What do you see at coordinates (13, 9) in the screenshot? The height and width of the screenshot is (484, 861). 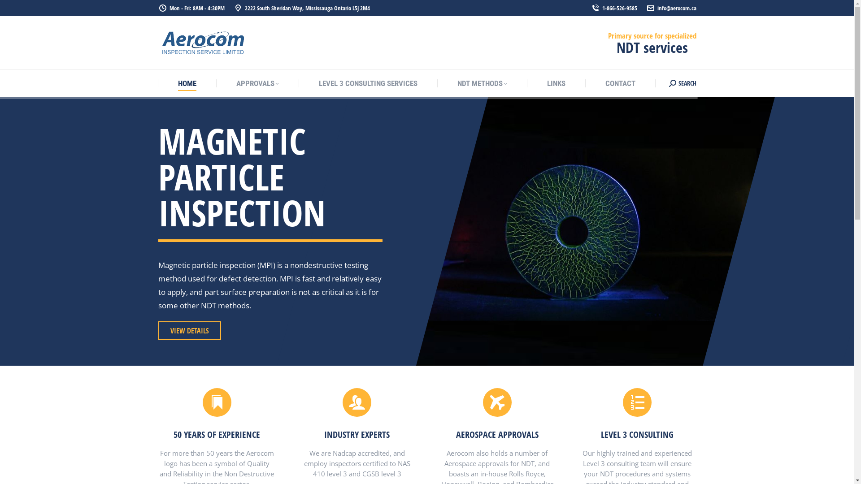 I see `Go!` at bounding box center [13, 9].